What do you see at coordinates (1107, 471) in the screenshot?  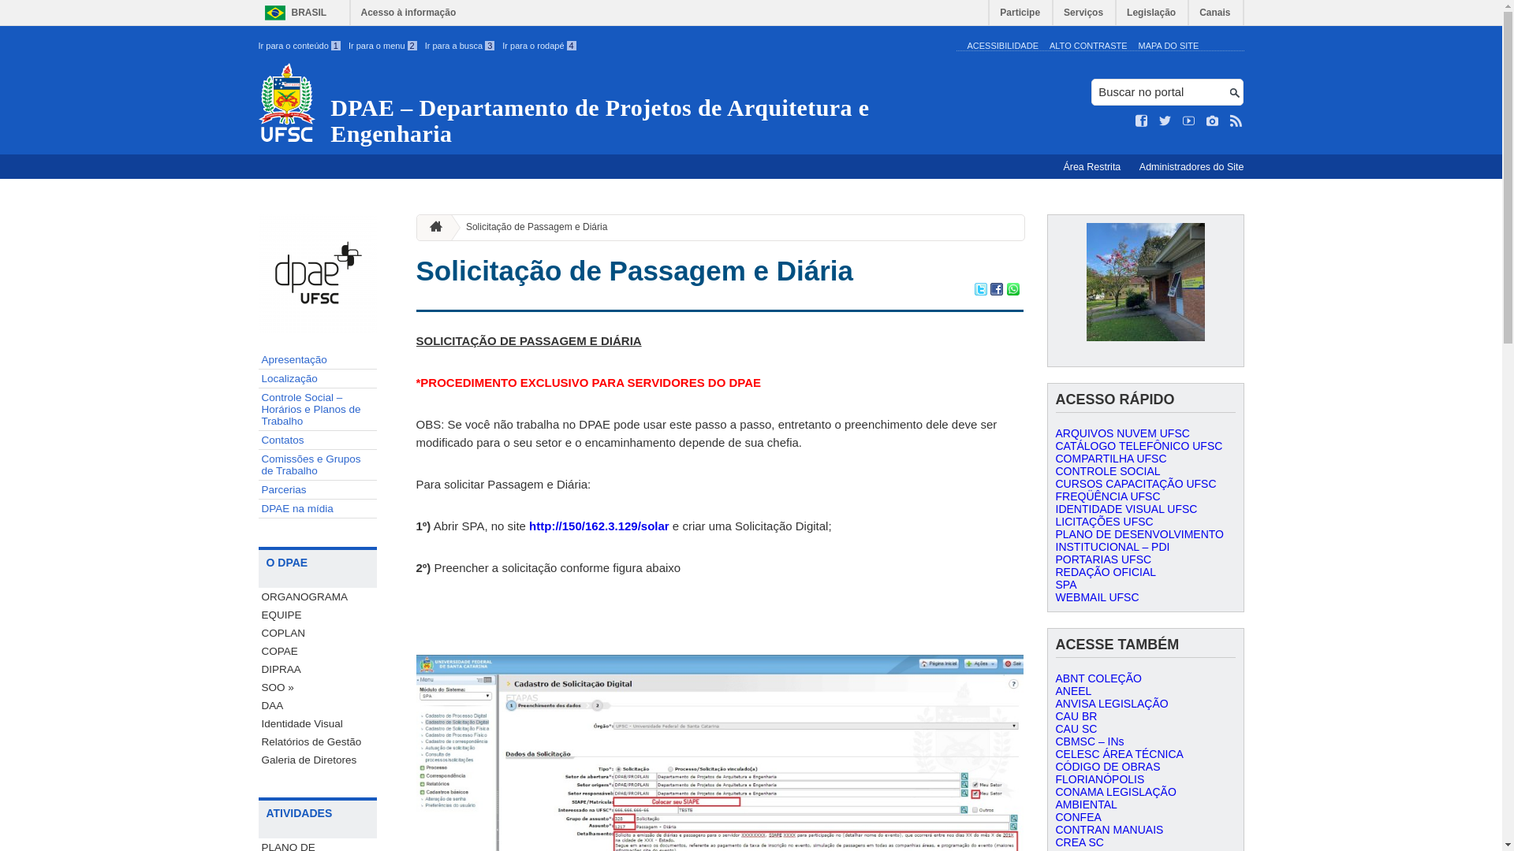 I see `CONTROLE SOCIAL` at bounding box center [1107, 471].